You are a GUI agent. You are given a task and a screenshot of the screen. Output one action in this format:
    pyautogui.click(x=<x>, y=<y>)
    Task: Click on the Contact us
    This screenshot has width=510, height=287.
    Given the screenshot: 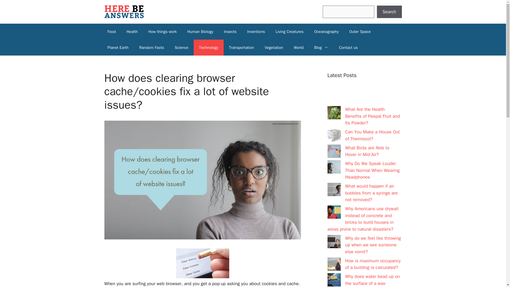 What is the action you would take?
    pyautogui.click(x=348, y=48)
    